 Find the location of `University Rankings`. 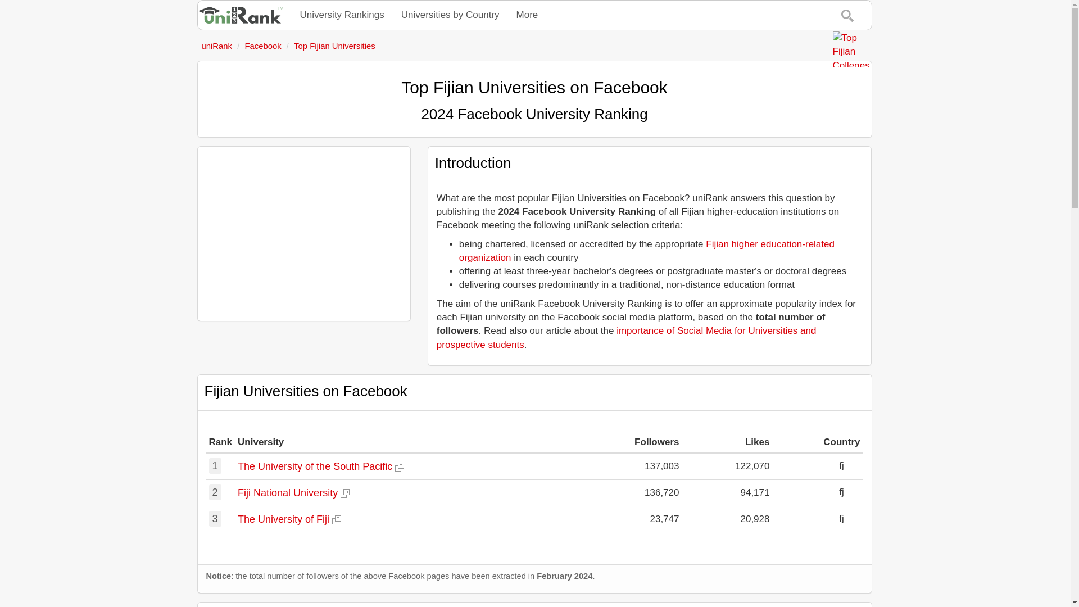

University Rankings is located at coordinates (342, 15).